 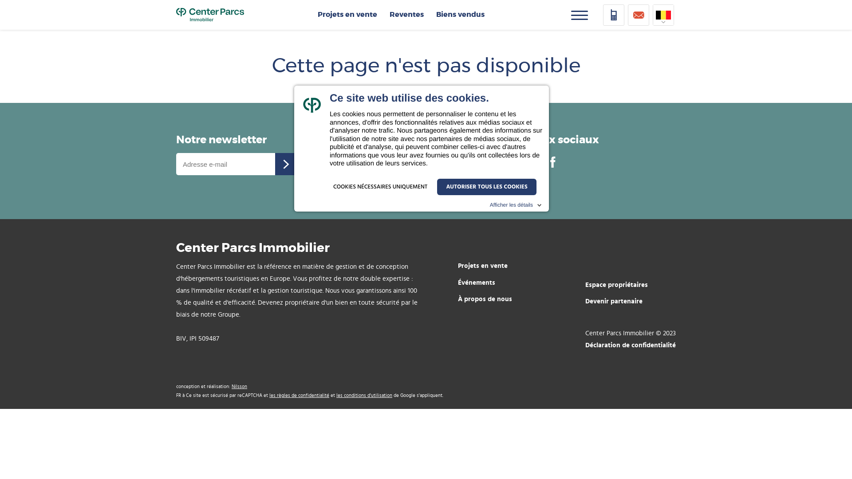 What do you see at coordinates (535, 161) in the screenshot?
I see `Linked In` at bounding box center [535, 161].